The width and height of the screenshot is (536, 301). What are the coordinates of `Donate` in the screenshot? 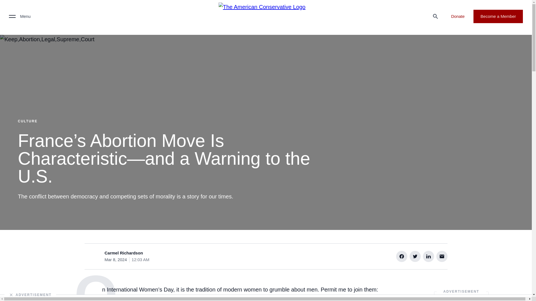 It's located at (458, 16).